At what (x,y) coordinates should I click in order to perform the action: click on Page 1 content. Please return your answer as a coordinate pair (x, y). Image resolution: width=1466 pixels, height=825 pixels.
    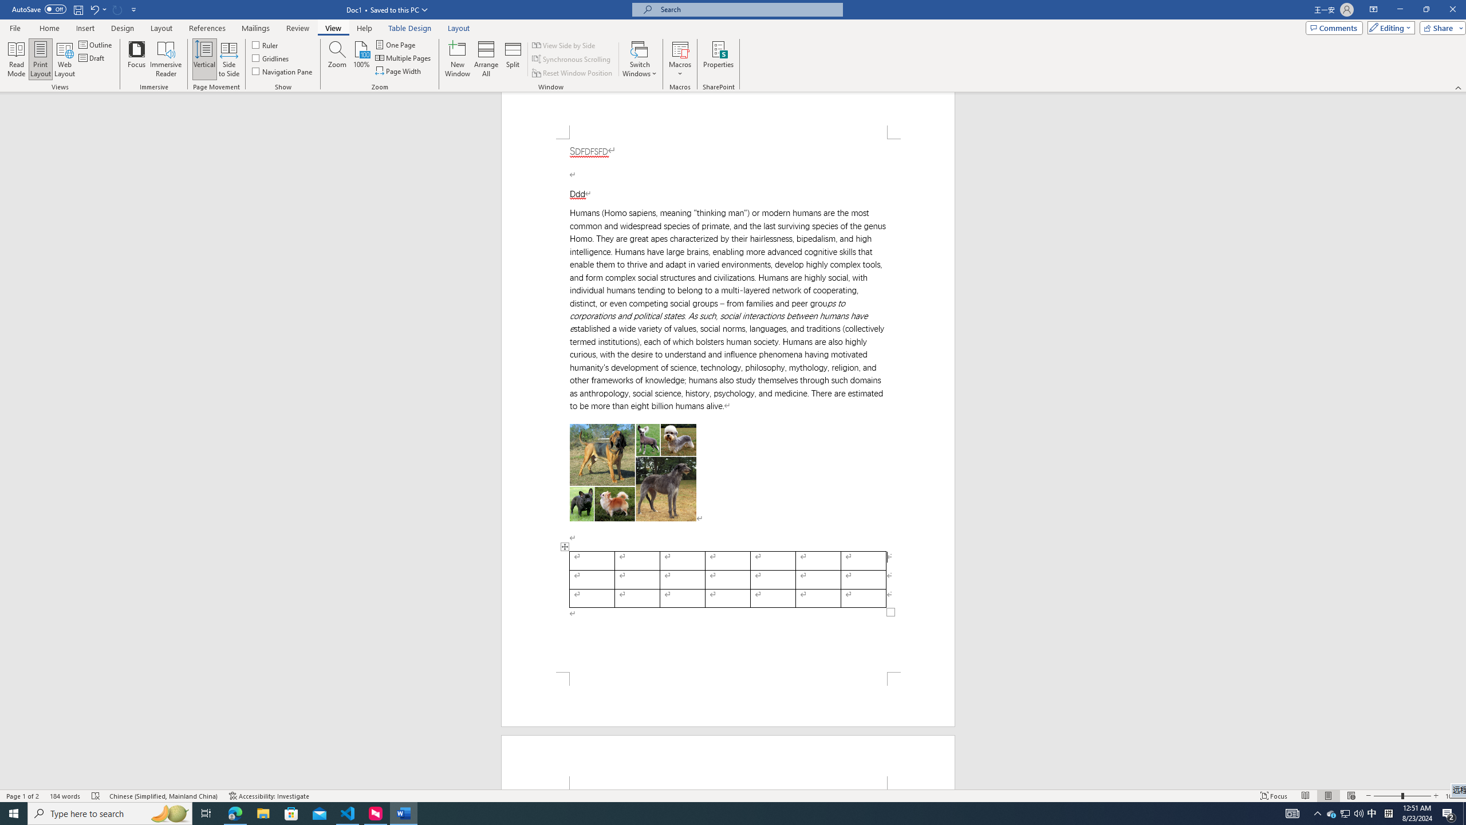
    Looking at the image, I should click on (728, 406).